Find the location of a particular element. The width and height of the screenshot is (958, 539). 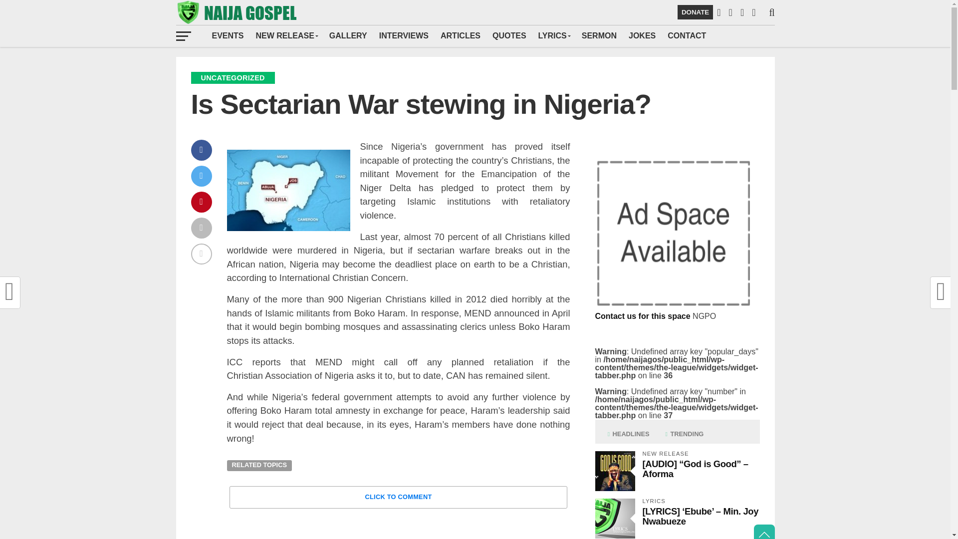

LYRICS is located at coordinates (554, 35).